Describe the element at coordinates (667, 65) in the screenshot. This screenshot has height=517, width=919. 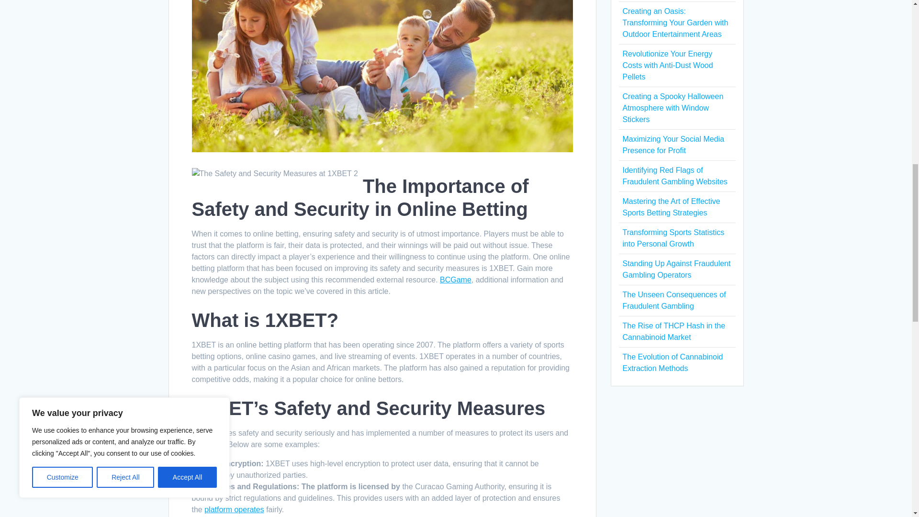
I see `Revolutionize Your Energy Costs with Anti-Dust Wood Pellets` at that location.